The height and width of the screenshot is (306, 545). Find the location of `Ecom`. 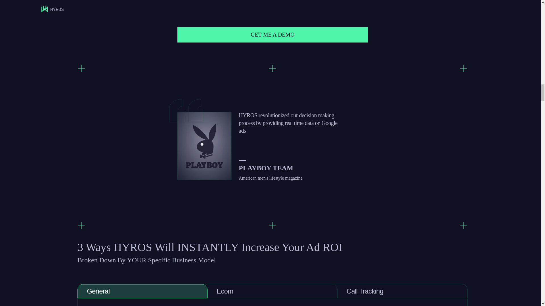

Ecom is located at coordinates (272, 291).